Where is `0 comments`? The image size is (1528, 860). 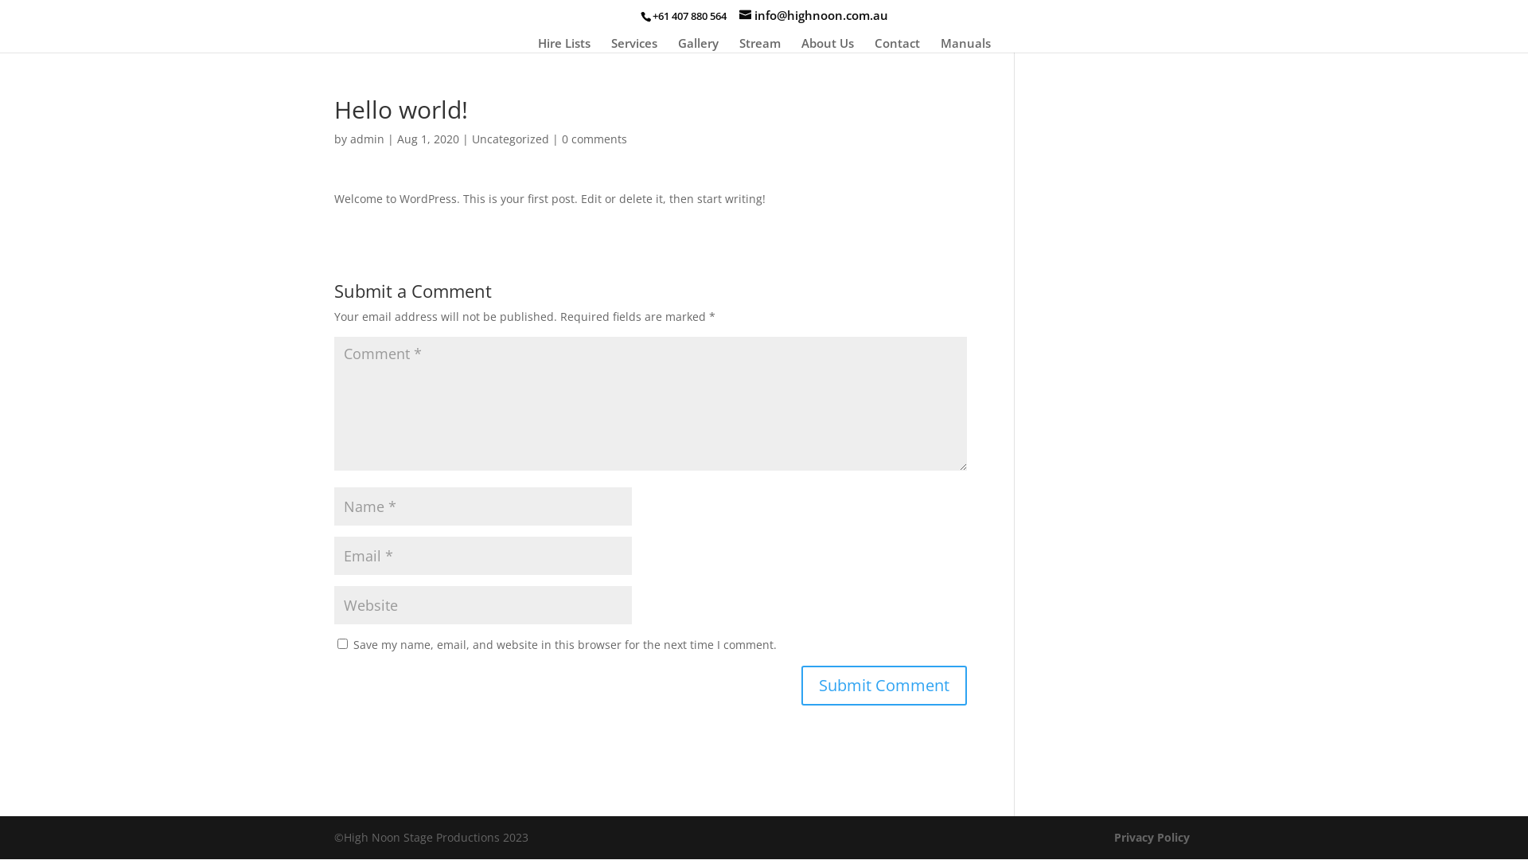
0 comments is located at coordinates (594, 139).